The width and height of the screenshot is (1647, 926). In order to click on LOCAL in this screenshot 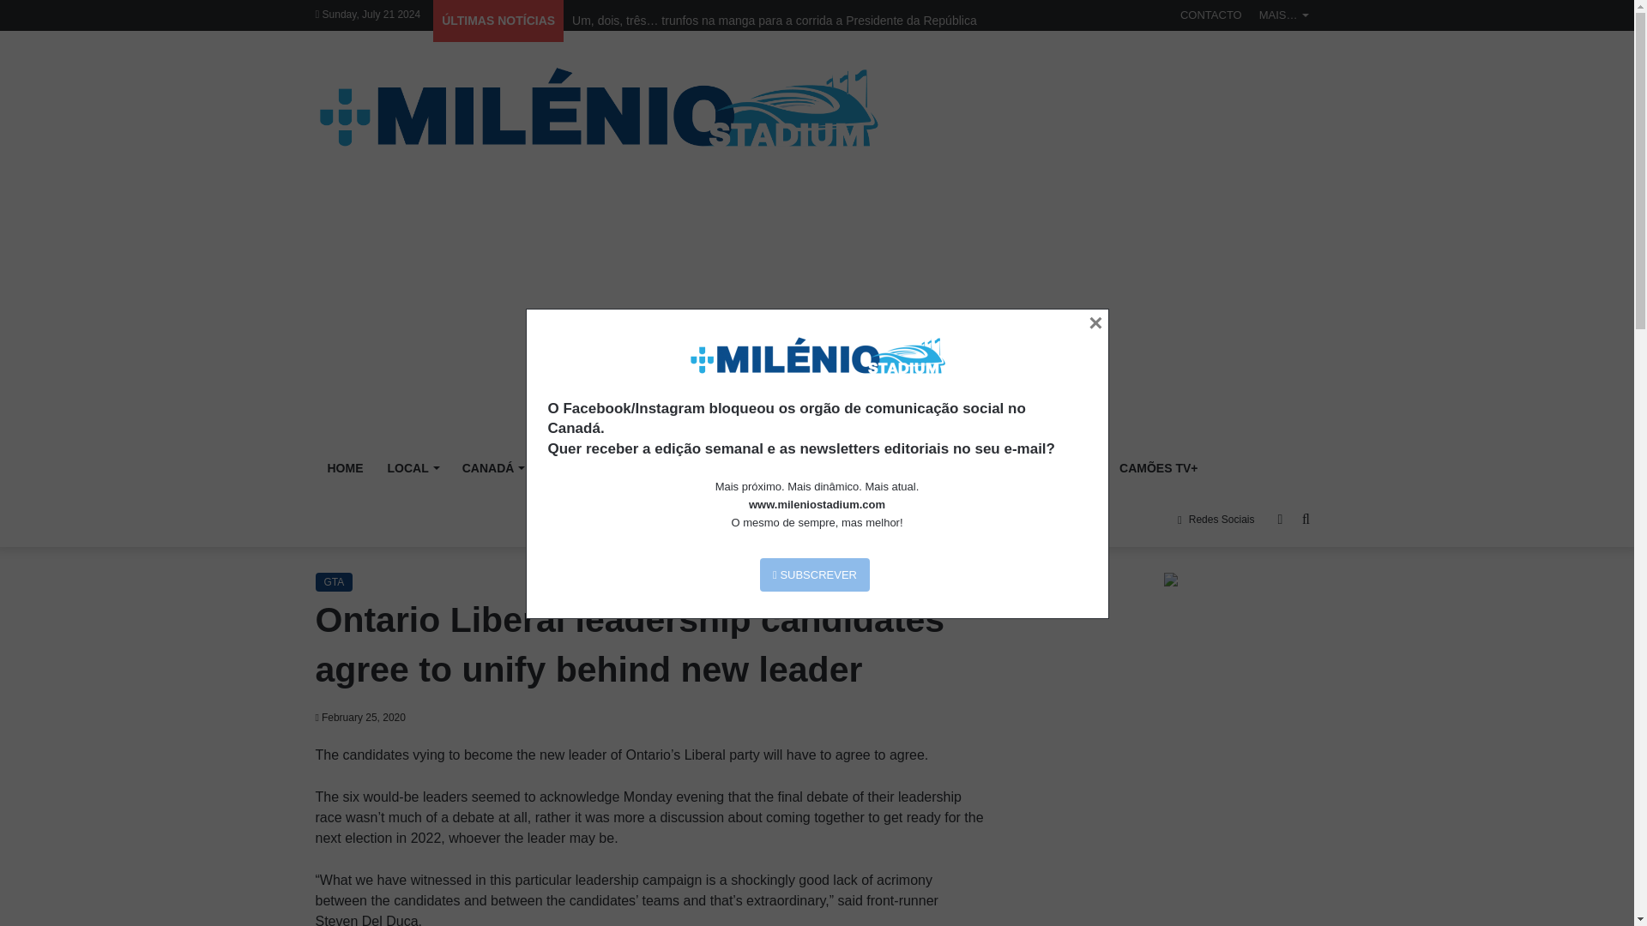, I will do `click(412, 468)`.